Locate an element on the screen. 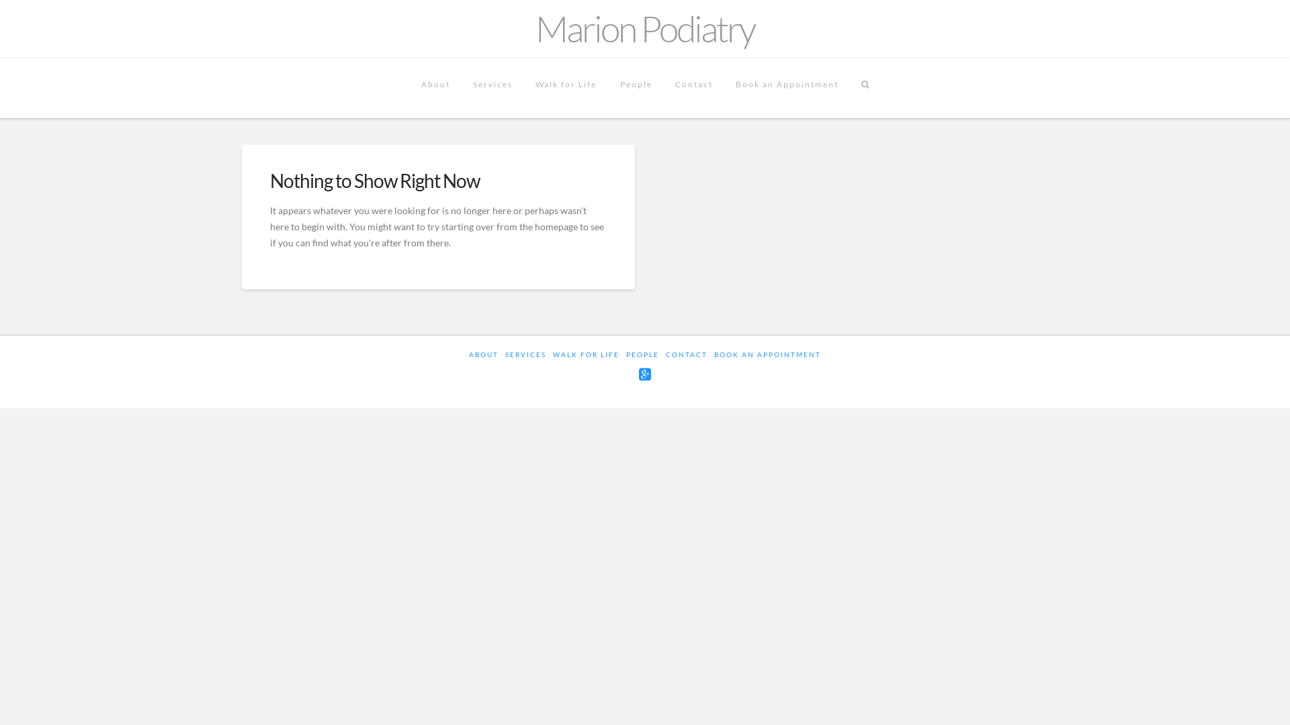 The image size is (1290, 725). Marion Podiatry is located at coordinates (645, 28).